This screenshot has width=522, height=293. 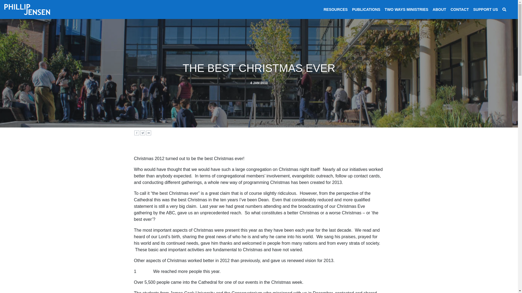 What do you see at coordinates (486, 9) in the screenshot?
I see `SUPPORT US` at bounding box center [486, 9].